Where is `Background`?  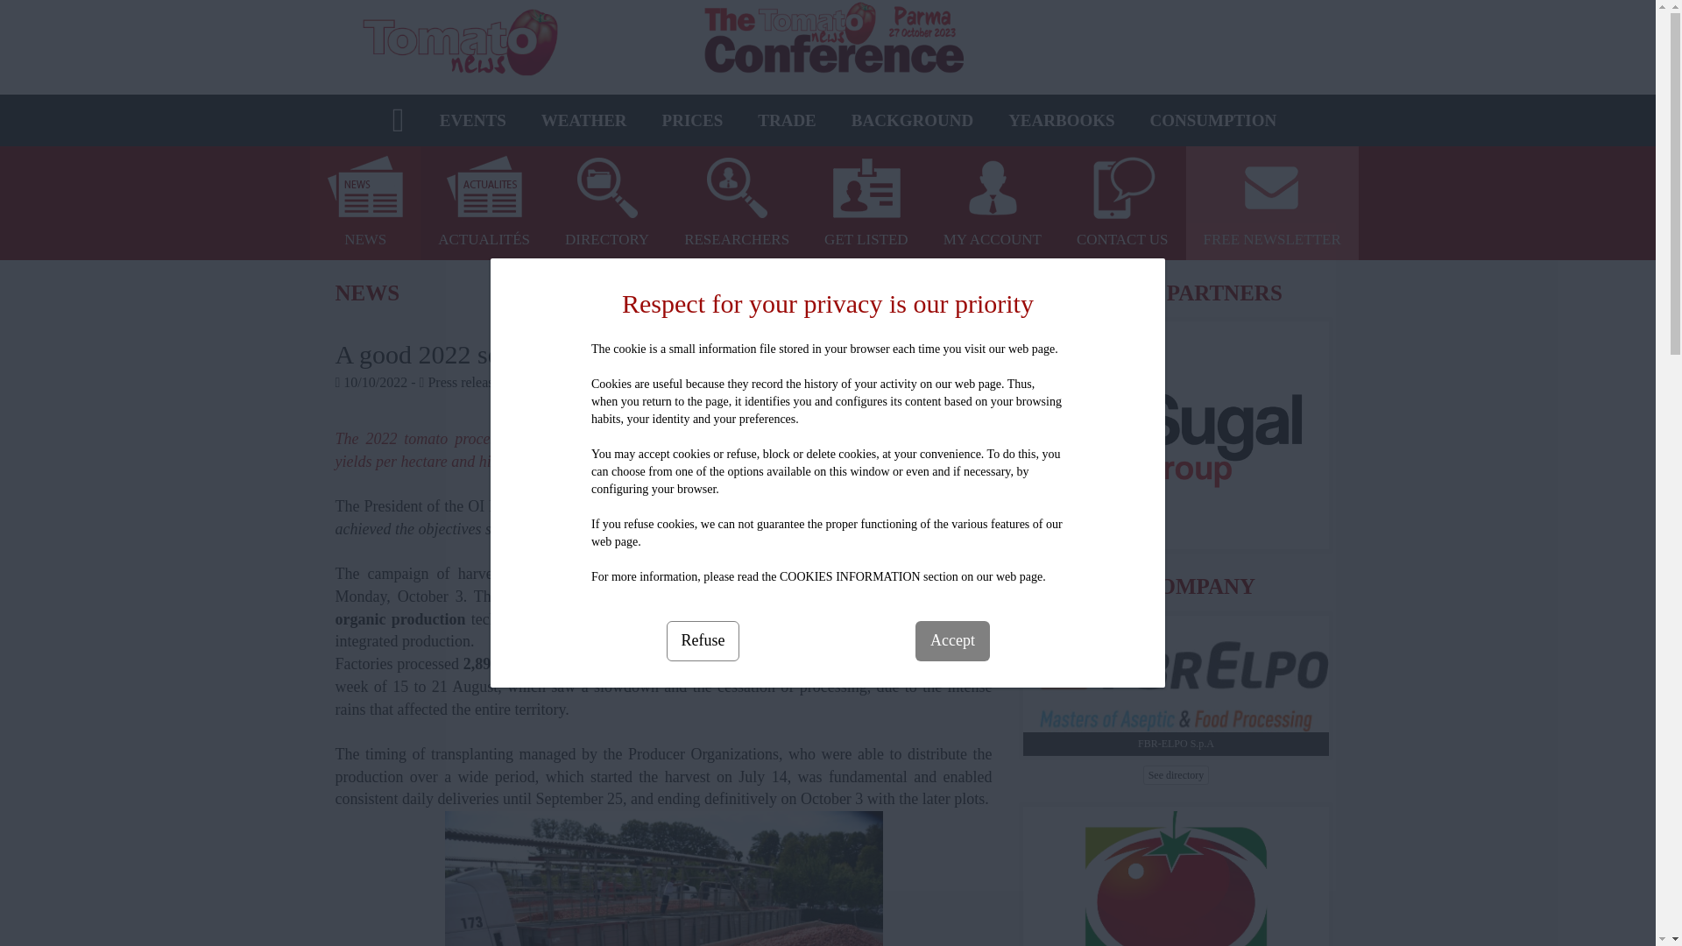
Background is located at coordinates (912, 121).